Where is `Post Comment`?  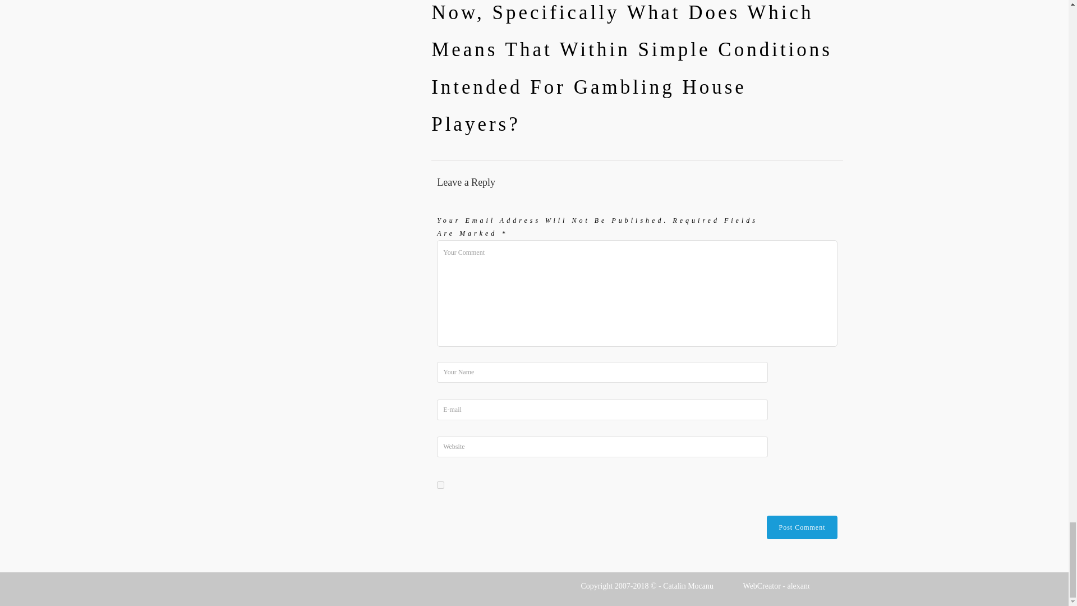
Post Comment is located at coordinates (802, 527).